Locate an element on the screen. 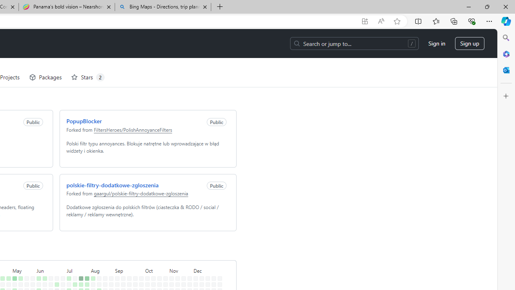 This screenshot has width=515, height=290. December is located at coordinates (206, 241).